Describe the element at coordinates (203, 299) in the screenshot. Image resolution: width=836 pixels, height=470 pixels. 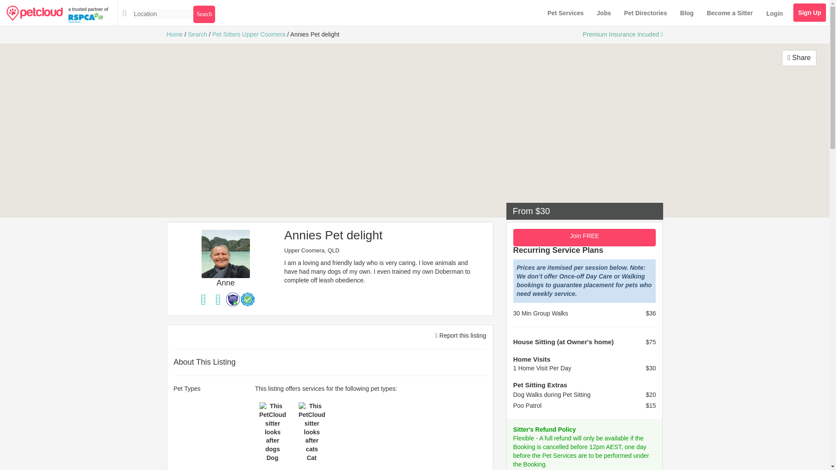
I see `Mobile Verified` at that location.